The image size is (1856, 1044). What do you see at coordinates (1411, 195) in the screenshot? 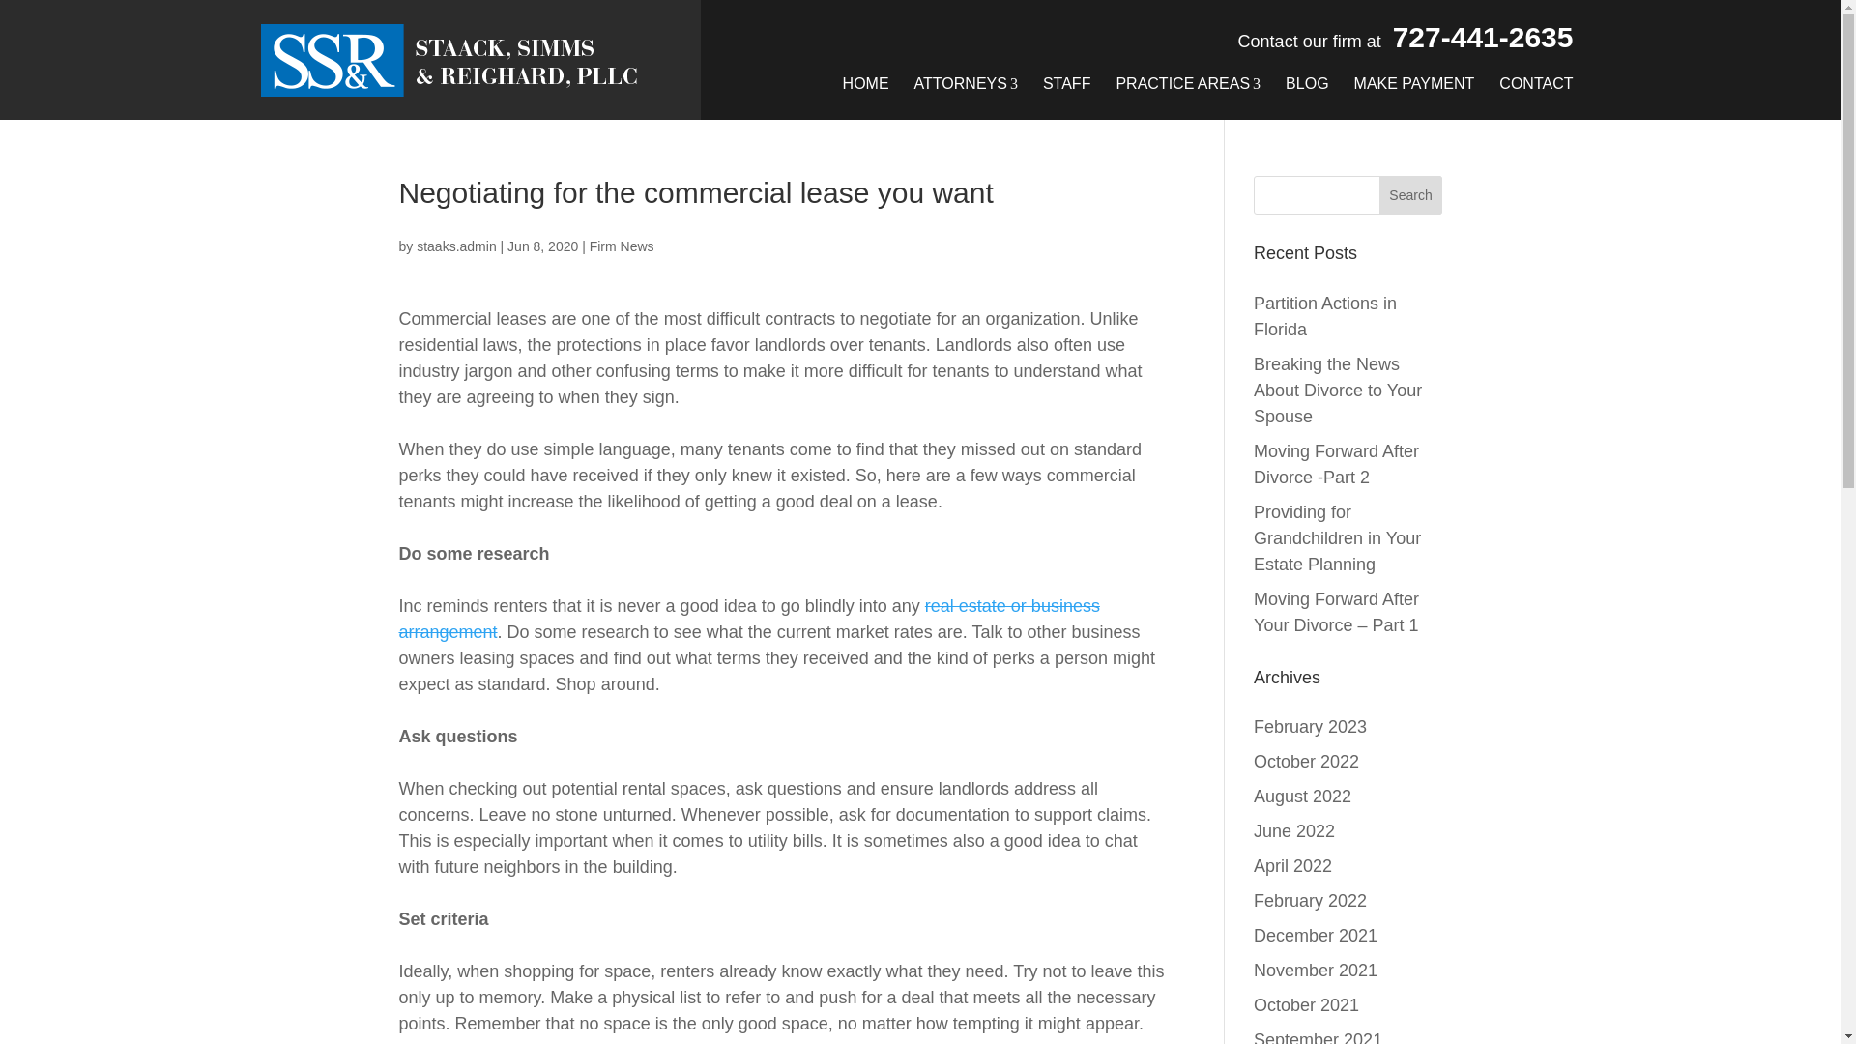
I see `Search` at bounding box center [1411, 195].